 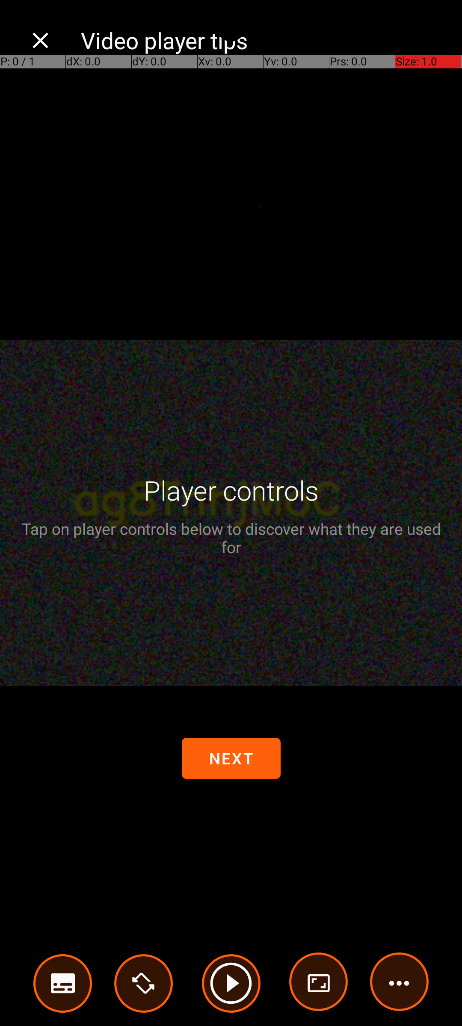 I want to click on Video player. Tap to show controls. Tap the back button to hide them, so click(x=231, y=513).